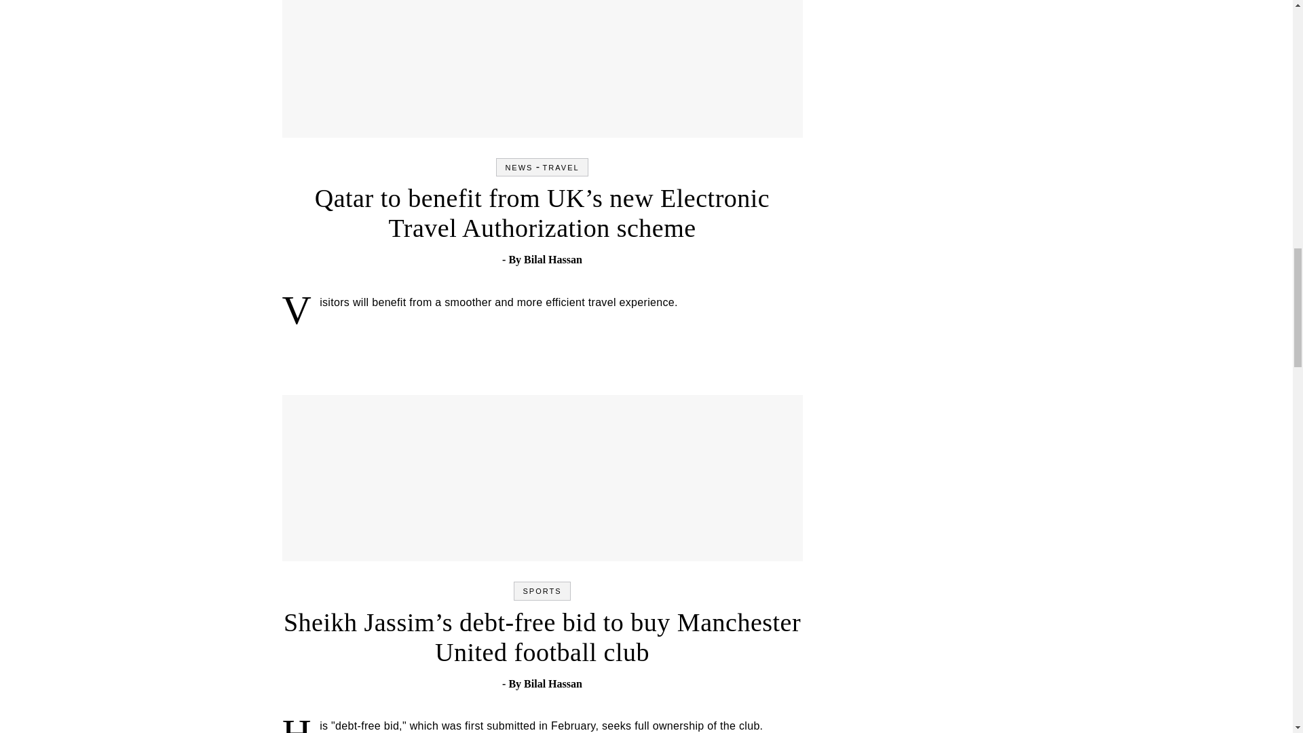 Image resolution: width=1303 pixels, height=733 pixels. I want to click on Posts by Bilal Hassan, so click(552, 684).